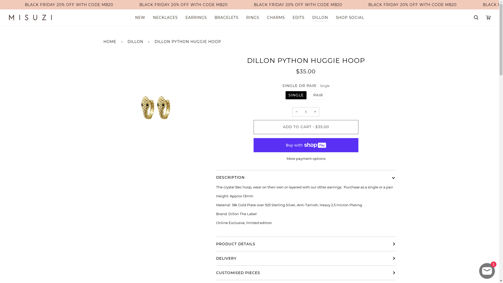 Image resolution: width=503 pixels, height=283 pixels. I want to click on CHARMS, so click(276, 18).